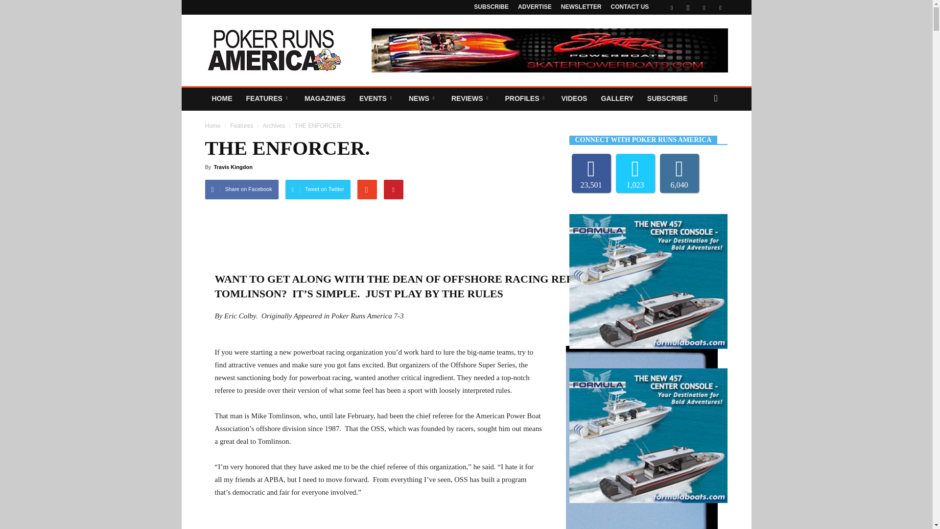 Image resolution: width=940 pixels, height=529 pixels. Describe the element at coordinates (535, 6) in the screenshot. I see `ADVERTISE` at that location.